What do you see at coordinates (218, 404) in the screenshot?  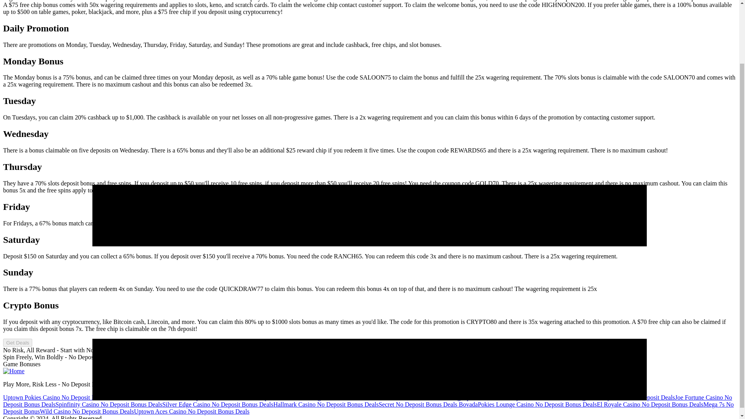 I see `Silver Edge Casino No Deposit Bonus Deals` at bounding box center [218, 404].